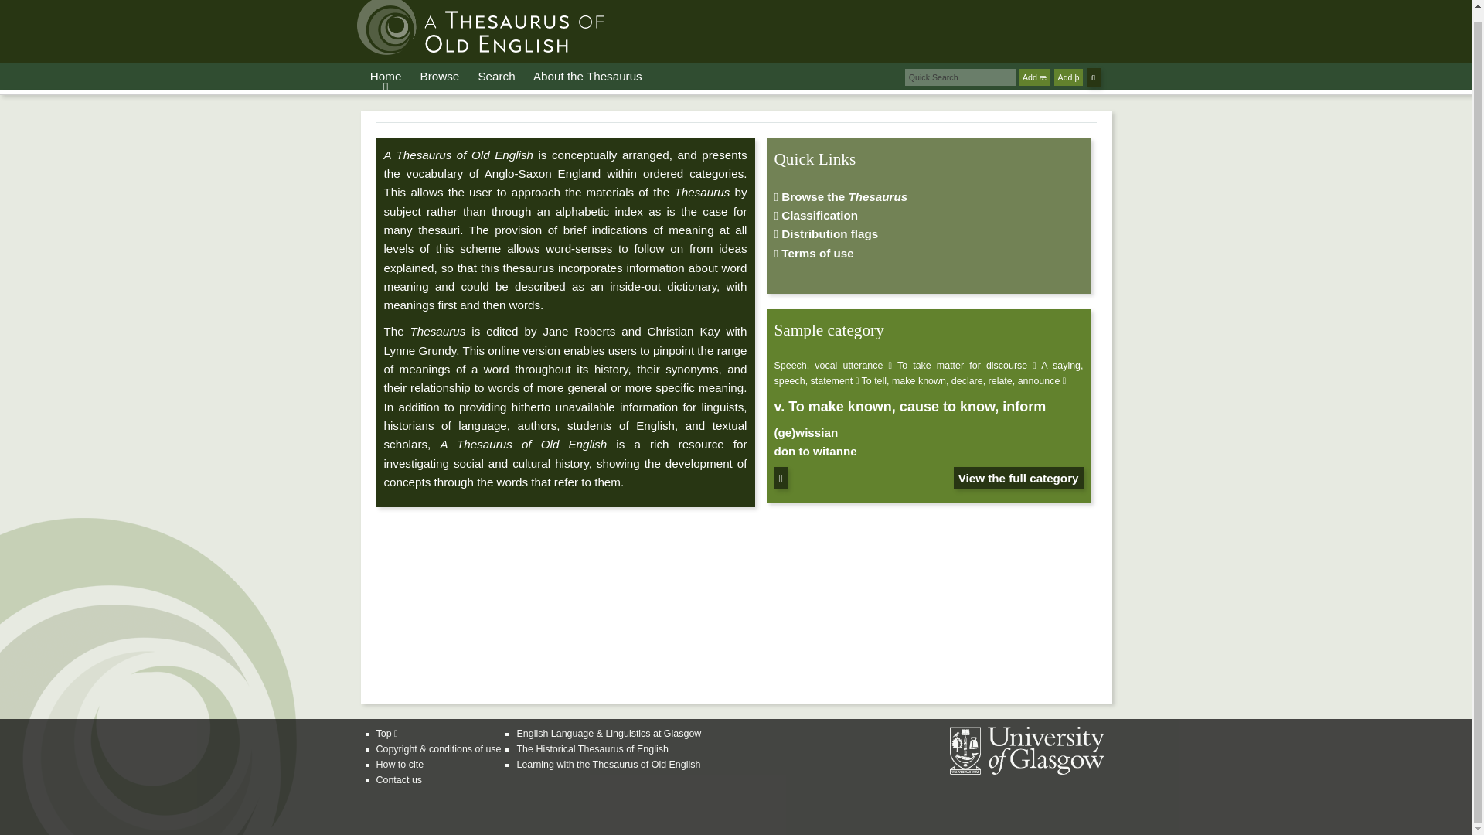 Image resolution: width=1484 pixels, height=835 pixels. Describe the element at coordinates (841, 196) in the screenshot. I see `Browse the Thesaurus` at that location.